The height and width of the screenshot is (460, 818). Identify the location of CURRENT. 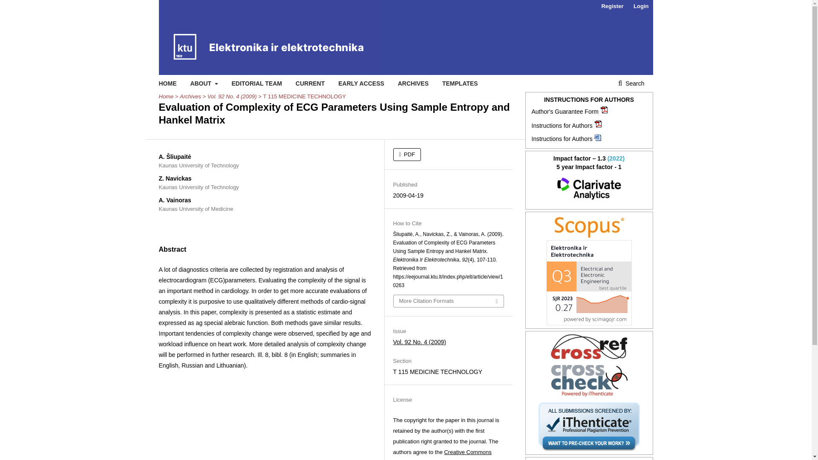
(310, 83).